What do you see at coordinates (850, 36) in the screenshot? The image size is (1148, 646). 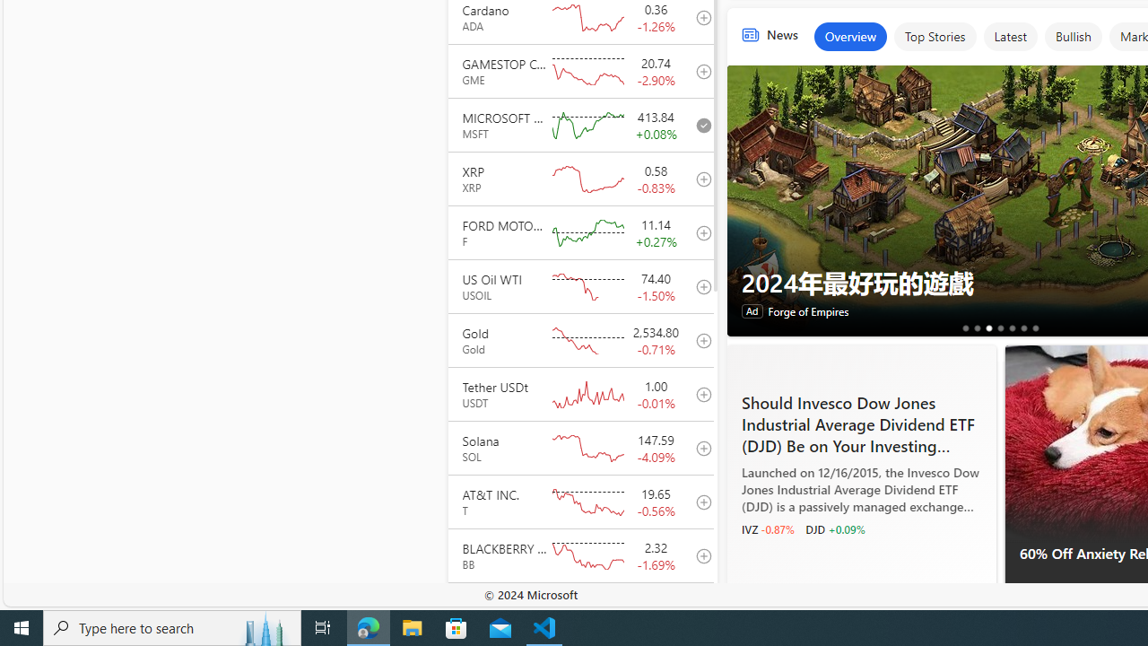 I see `Overview` at bounding box center [850, 36].